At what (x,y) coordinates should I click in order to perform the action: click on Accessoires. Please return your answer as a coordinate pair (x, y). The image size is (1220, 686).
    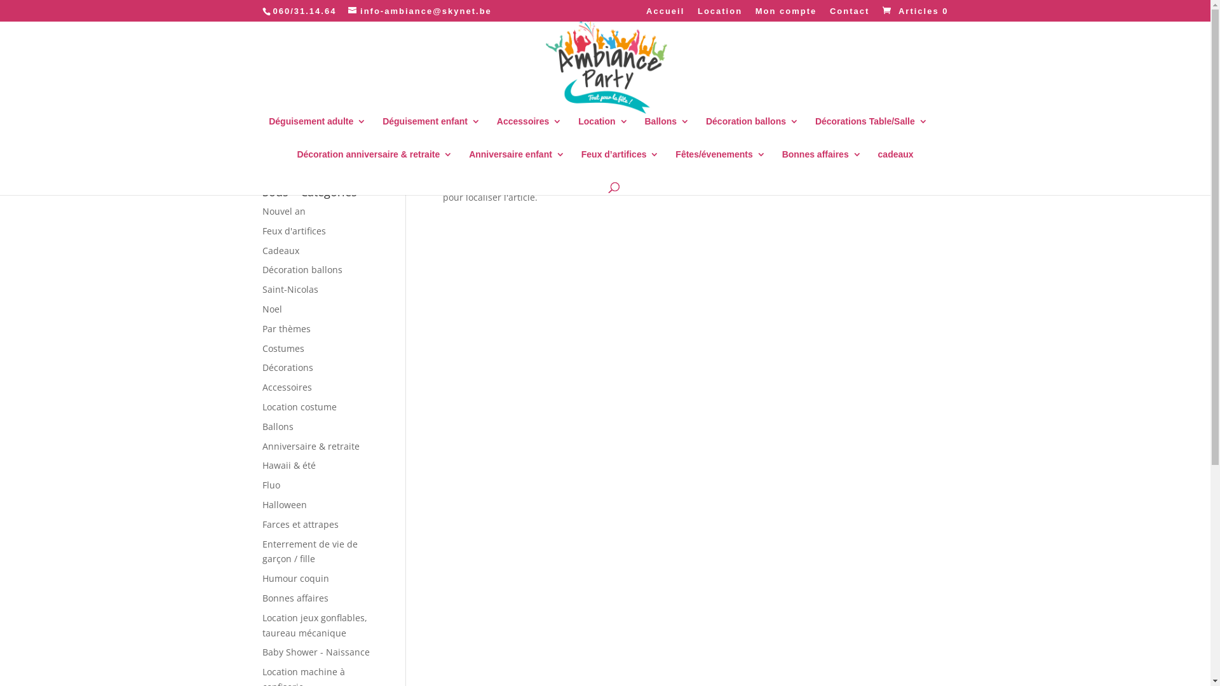
    Looking at the image, I should click on (530, 131).